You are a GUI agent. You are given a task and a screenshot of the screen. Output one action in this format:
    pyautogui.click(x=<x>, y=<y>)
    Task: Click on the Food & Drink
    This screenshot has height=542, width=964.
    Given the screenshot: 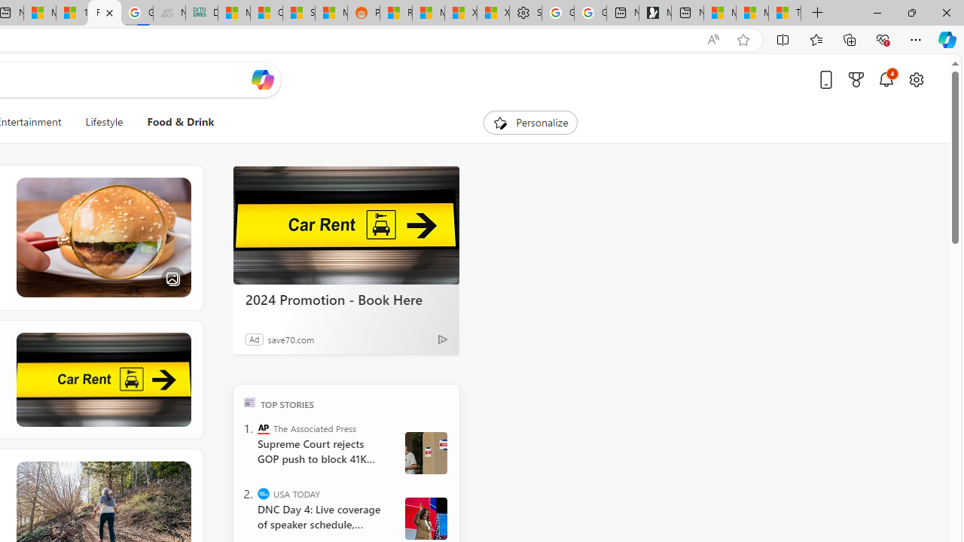 What is the action you would take?
    pyautogui.click(x=181, y=122)
    